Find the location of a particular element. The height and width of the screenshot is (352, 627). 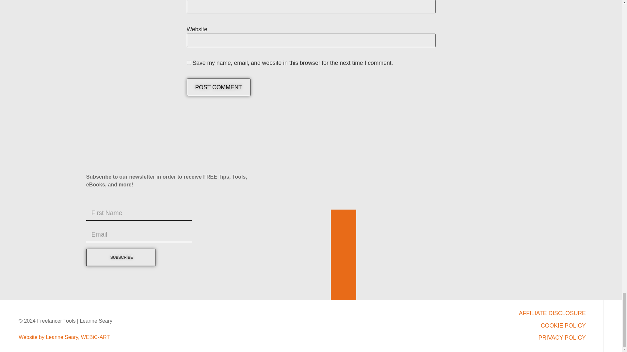

SUBSCRIBE is located at coordinates (121, 257).